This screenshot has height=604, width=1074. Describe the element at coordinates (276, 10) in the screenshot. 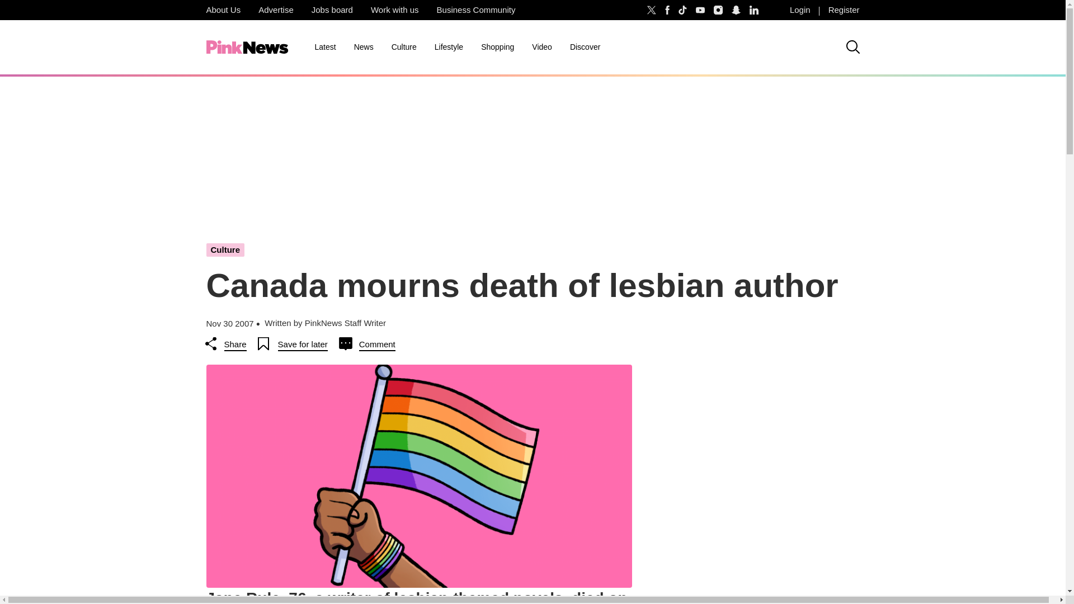

I see `Advertise` at that location.